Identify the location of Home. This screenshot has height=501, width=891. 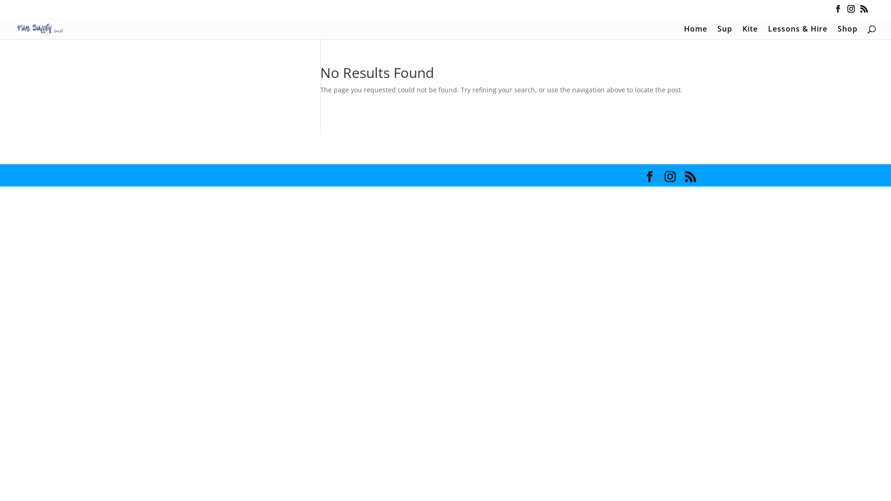
(696, 32).